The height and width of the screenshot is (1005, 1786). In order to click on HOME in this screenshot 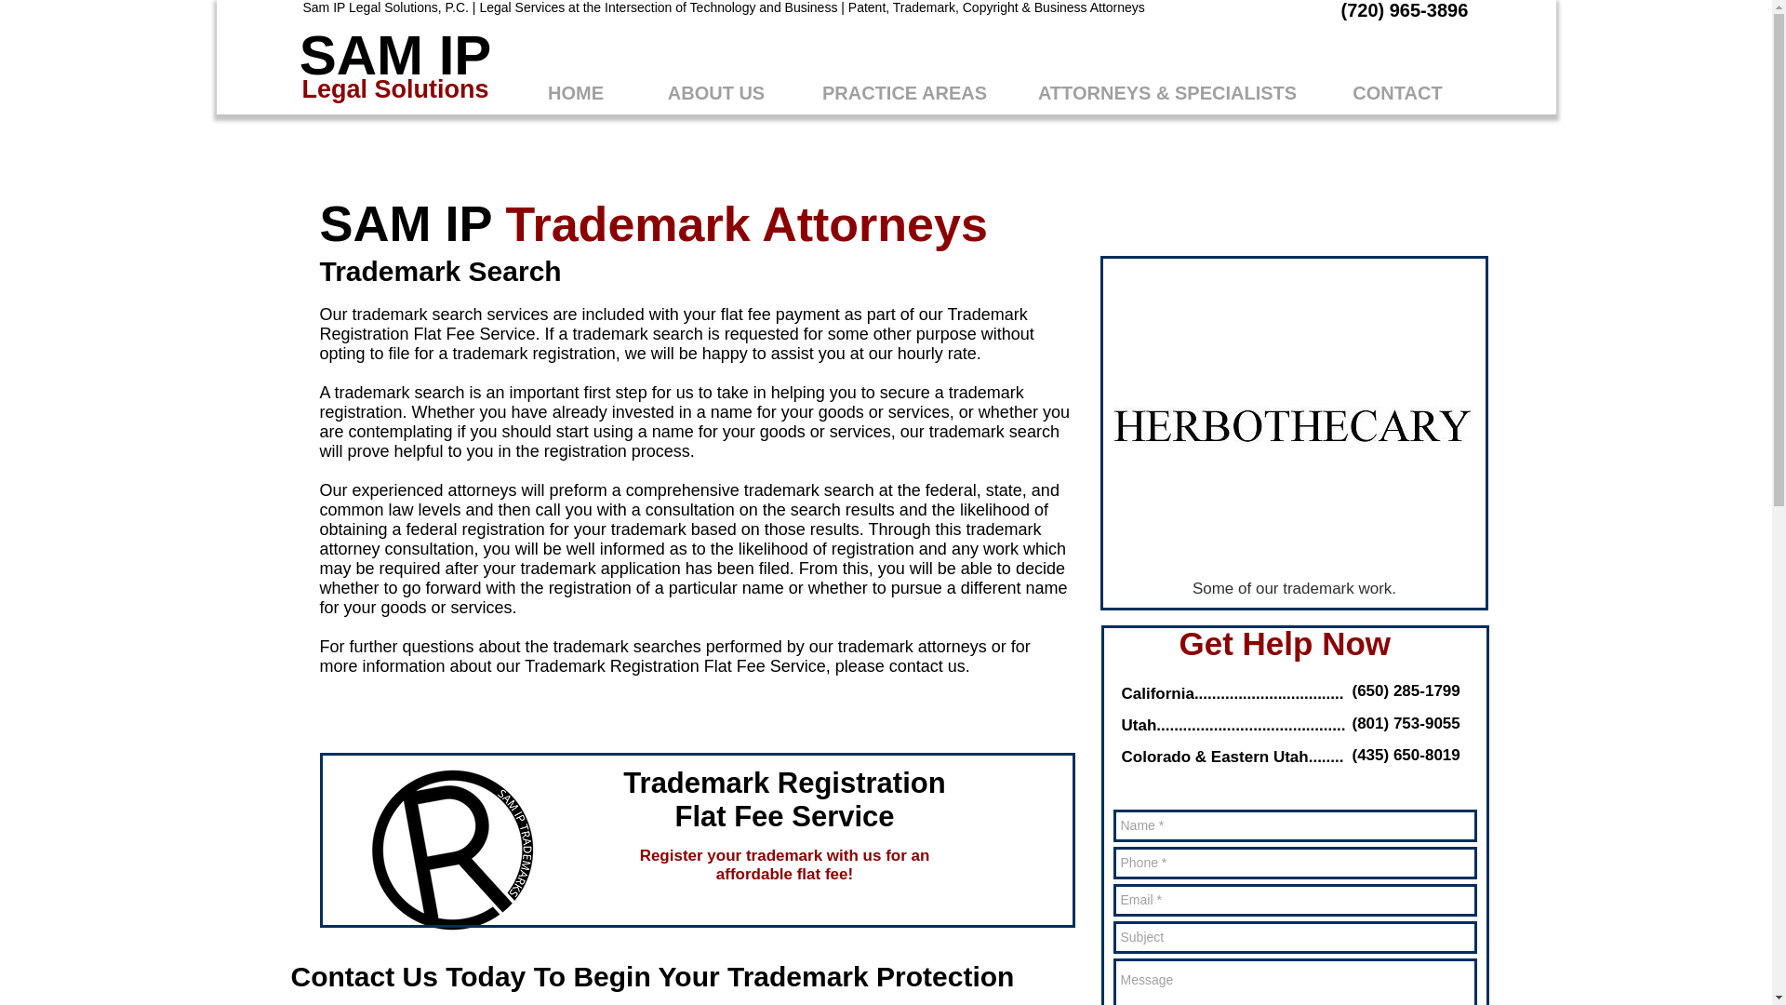, I will do `click(577, 93)`.